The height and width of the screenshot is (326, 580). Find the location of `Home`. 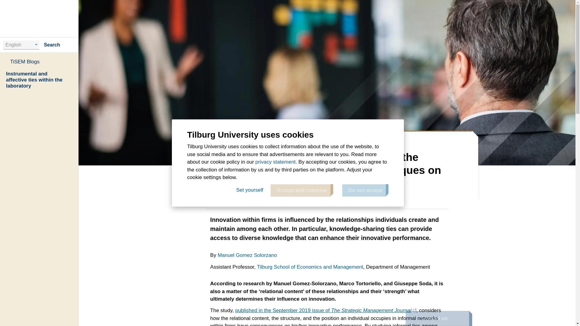

Home is located at coordinates (39, 18).